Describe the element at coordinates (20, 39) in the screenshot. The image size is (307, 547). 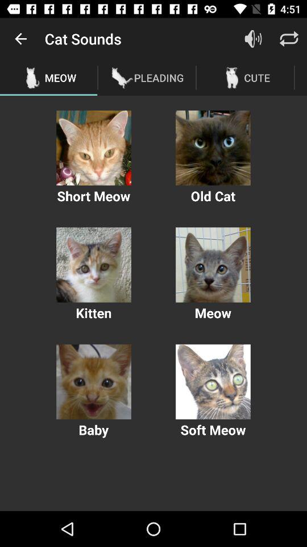
I see `launch the item next to the cat sounds` at that location.